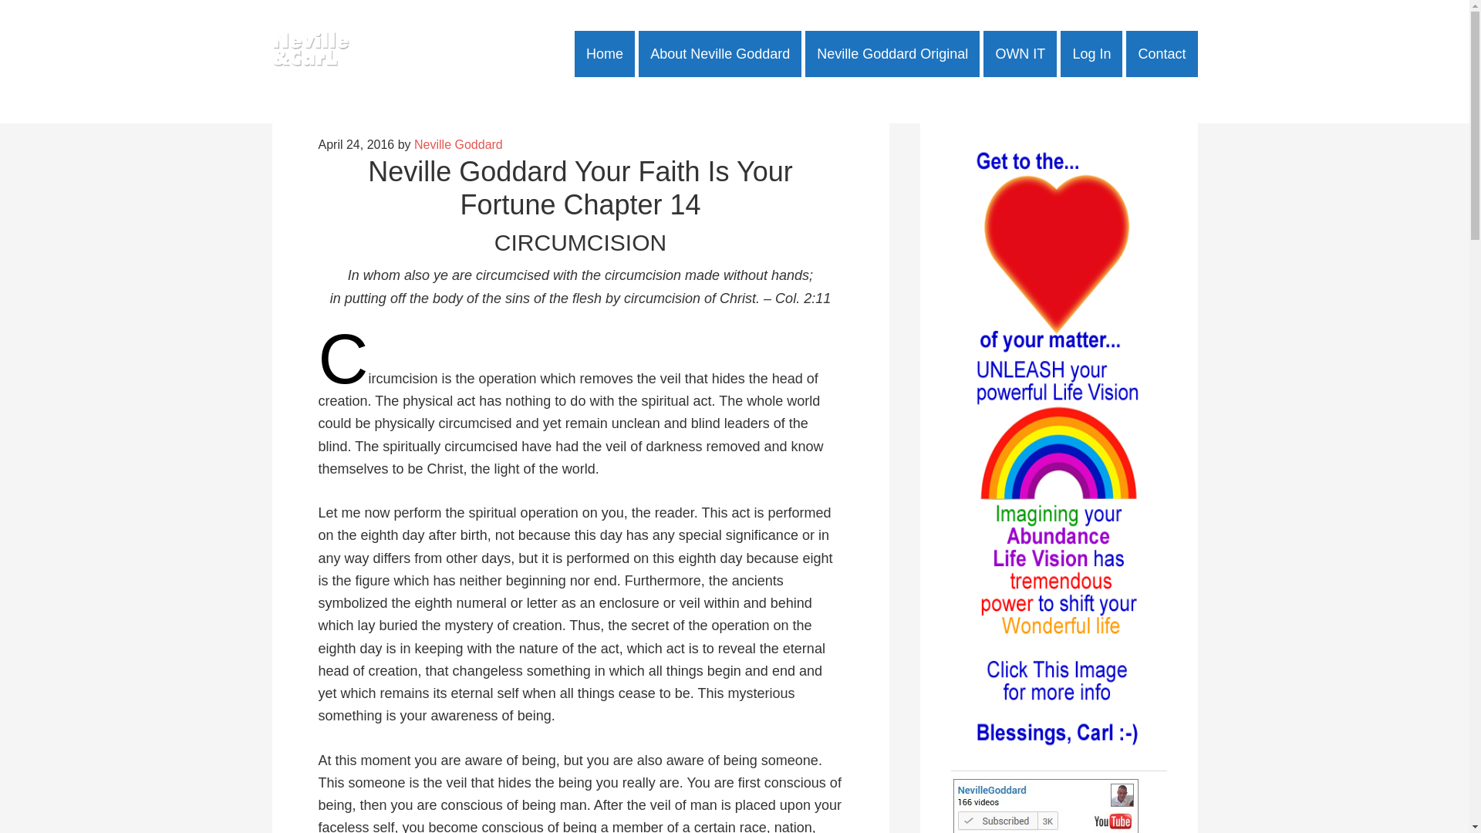 The image size is (1481, 833). Describe the element at coordinates (719, 54) in the screenshot. I see `About Neville Goddard` at that location.